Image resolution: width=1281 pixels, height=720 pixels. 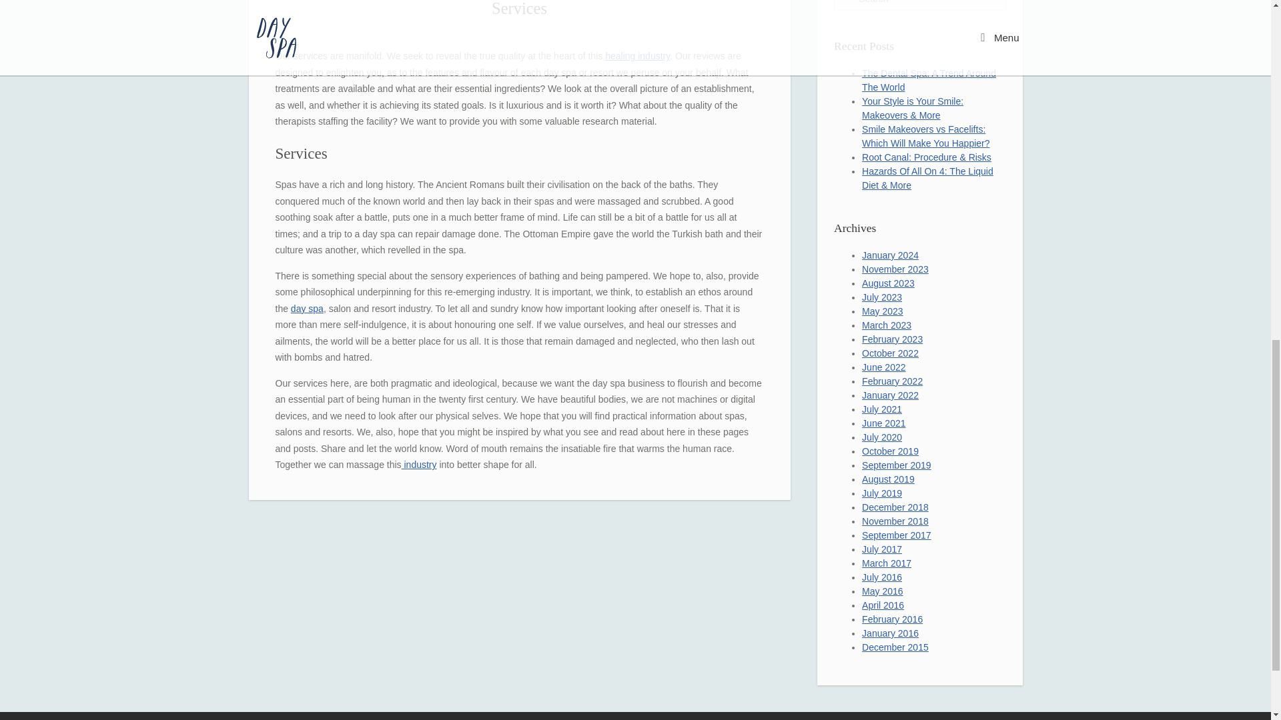 What do you see at coordinates (882, 493) in the screenshot?
I see `July 2019` at bounding box center [882, 493].